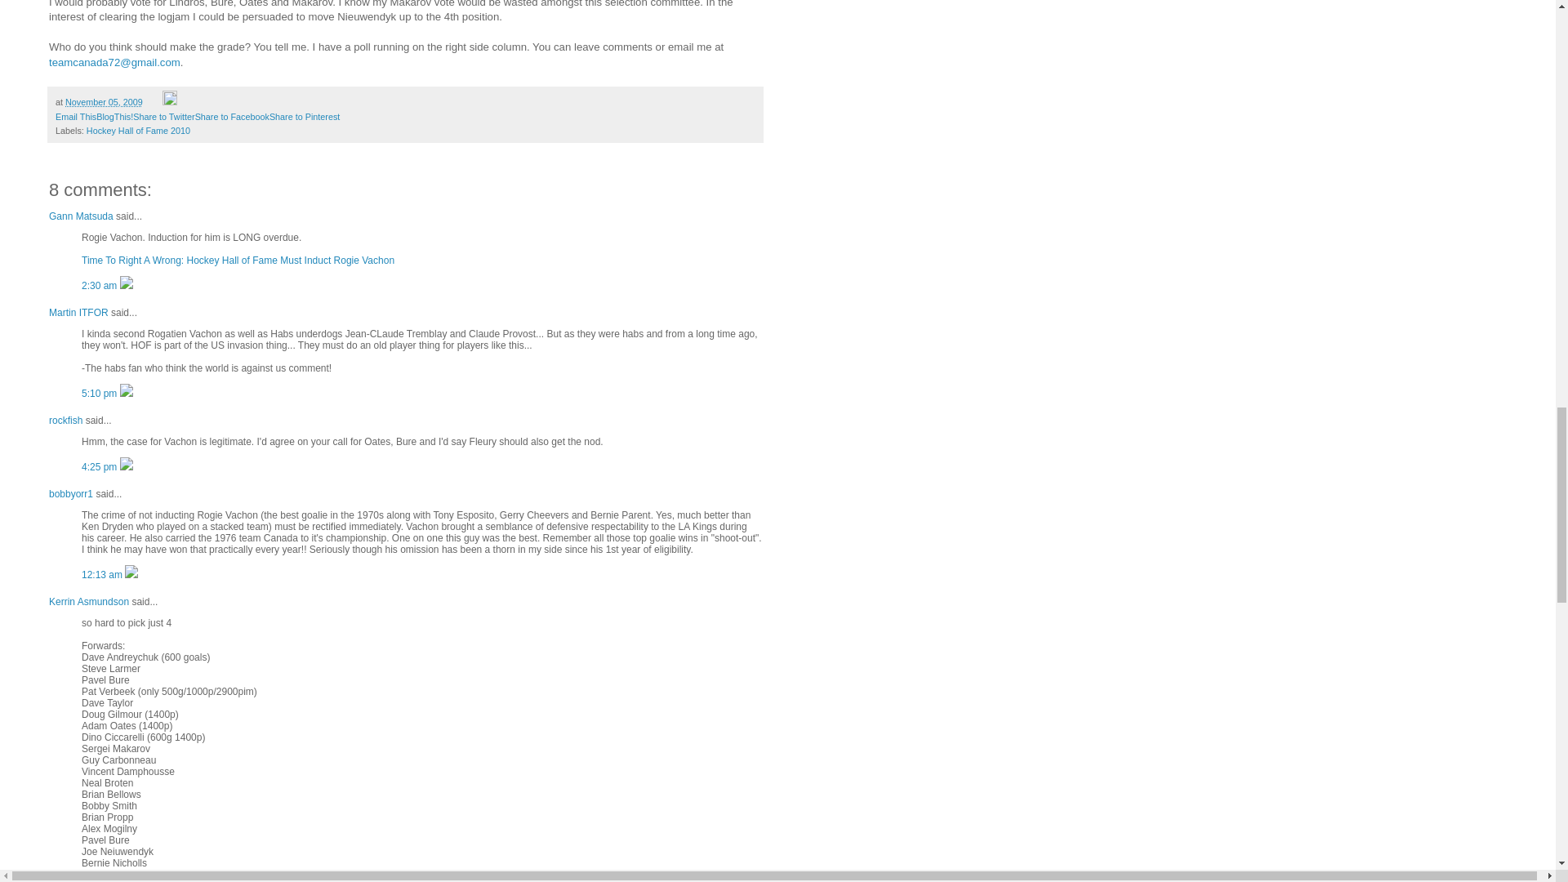 The height and width of the screenshot is (882, 1568). What do you see at coordinates (154, 101) in the screenshot?
I see `Email Post` at bounding box center [154, 101].